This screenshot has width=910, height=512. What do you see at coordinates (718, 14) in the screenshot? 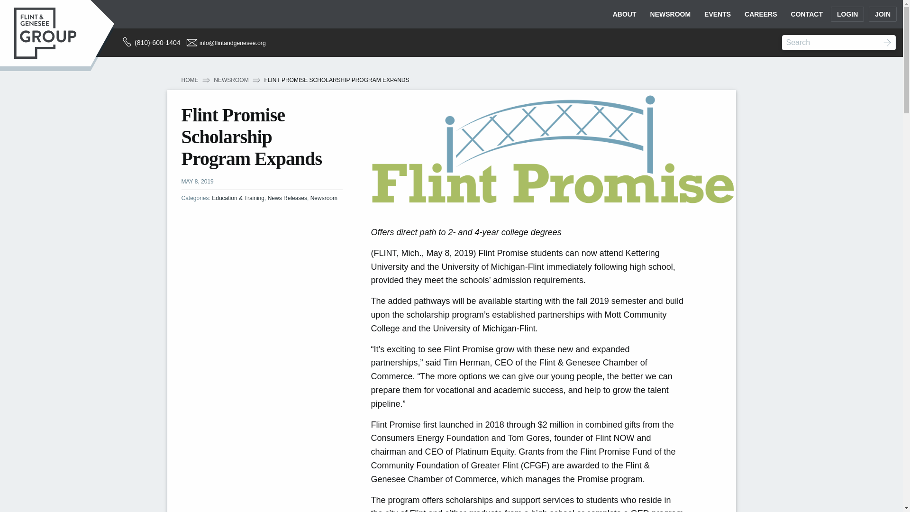
I see `EVENTS` at bounding box center [718, 14].